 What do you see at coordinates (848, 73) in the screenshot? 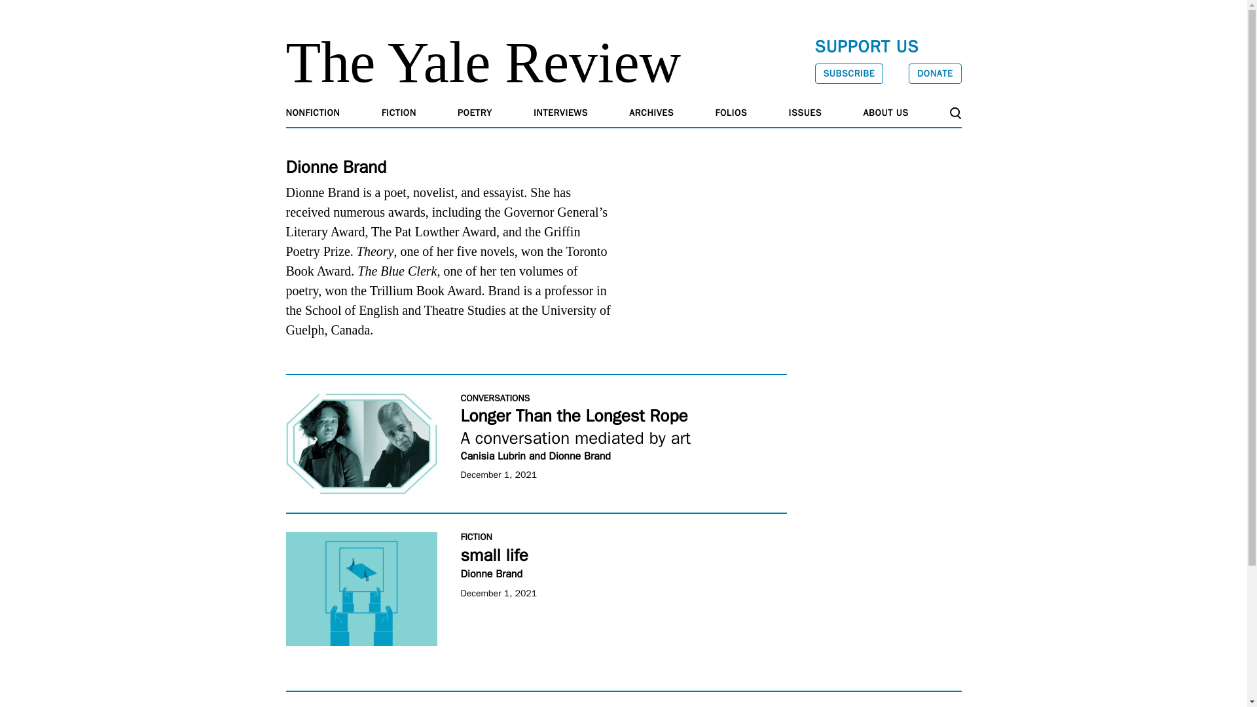
I see `SUBSCRIBE` at bounding box center [848, 73].